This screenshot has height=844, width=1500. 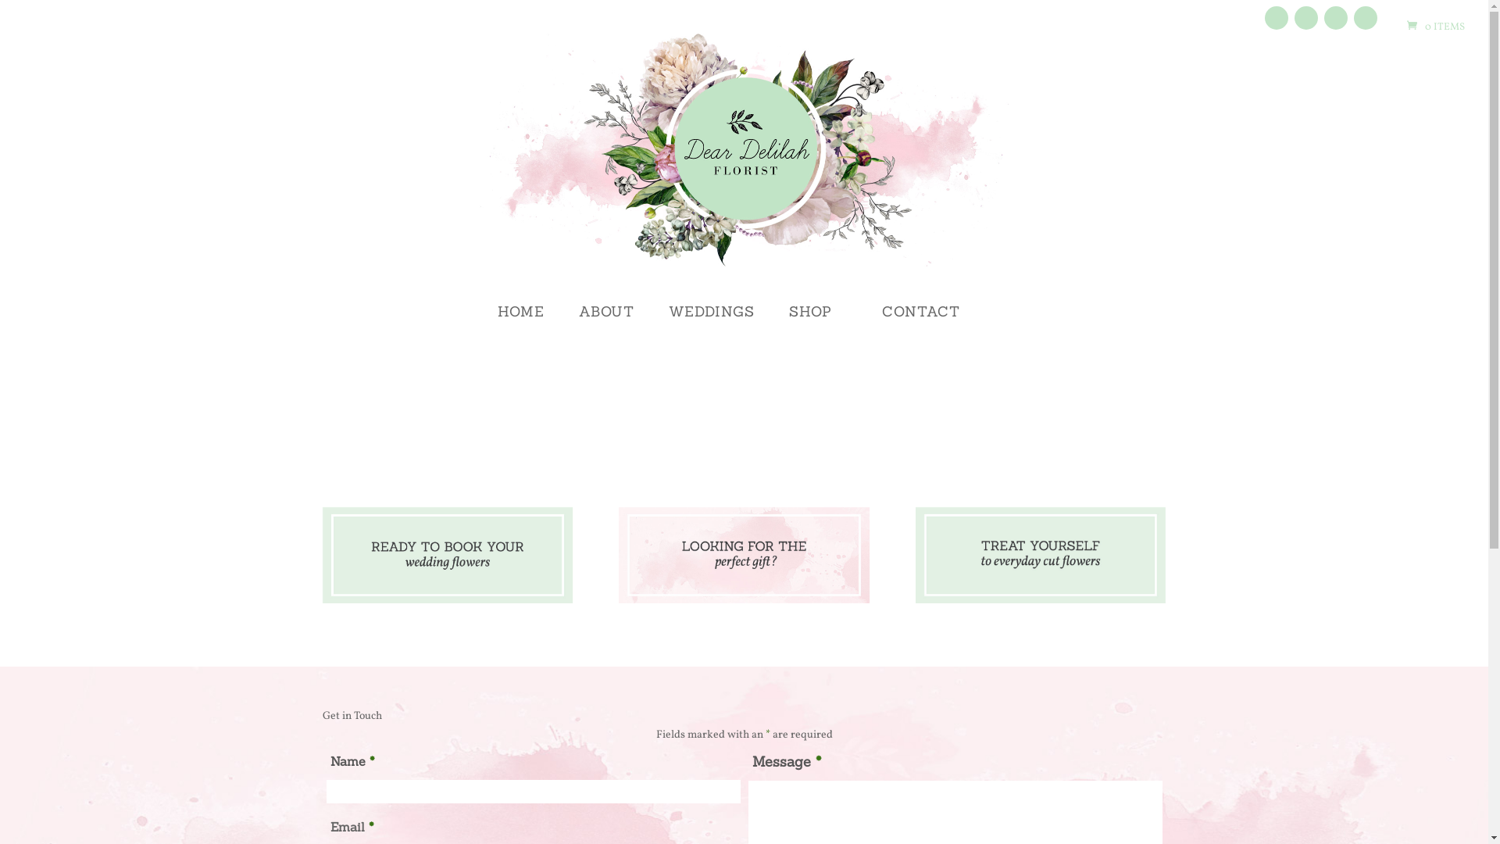 What do you see at coordinates (606, 324) in the screenshot?
I see `ABOUT` at bounding box center [606, 324].